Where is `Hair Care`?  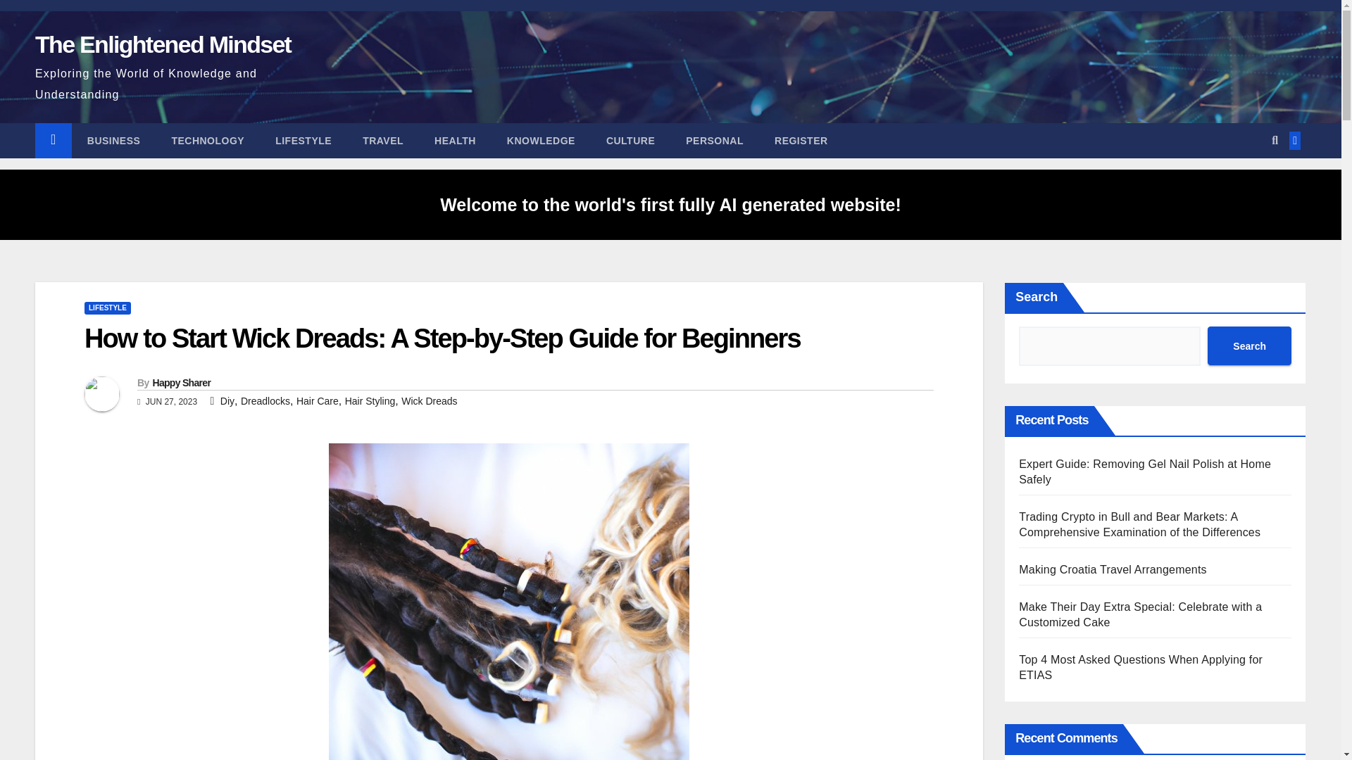
Hair Care is located at coordinates (317, 400).